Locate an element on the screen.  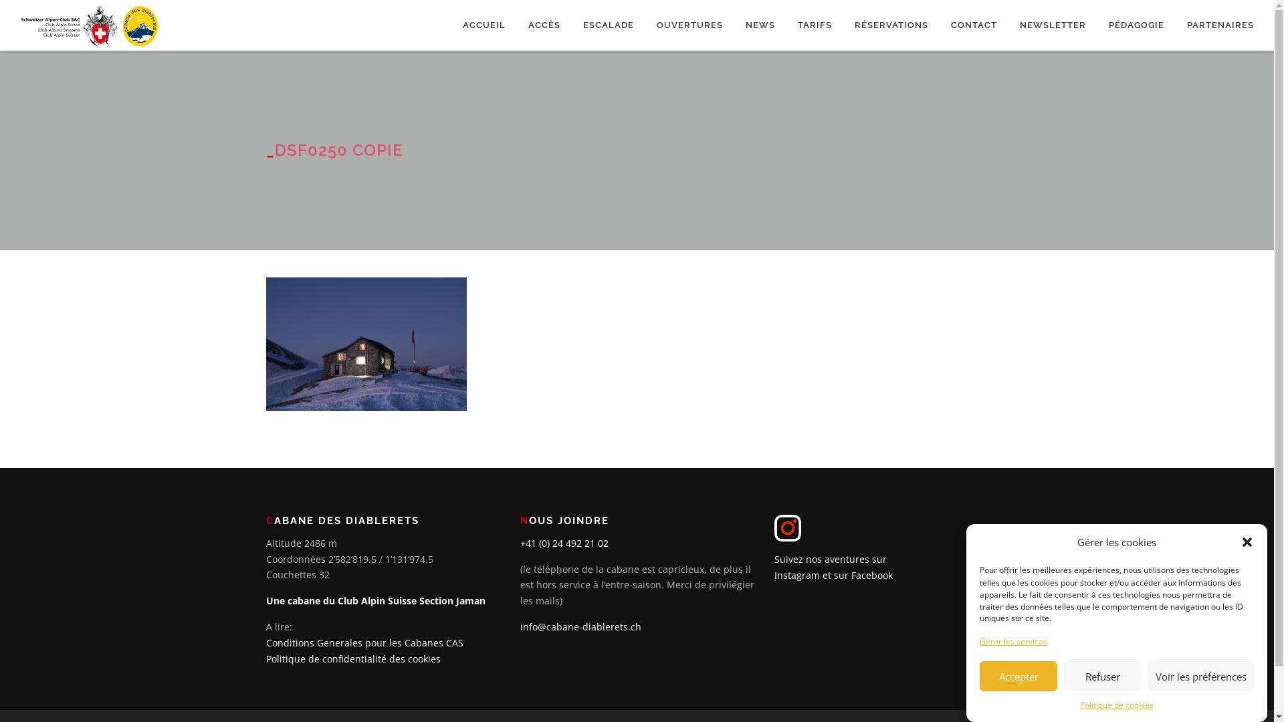
et sur Facebook is located at coordinates (857, 575).